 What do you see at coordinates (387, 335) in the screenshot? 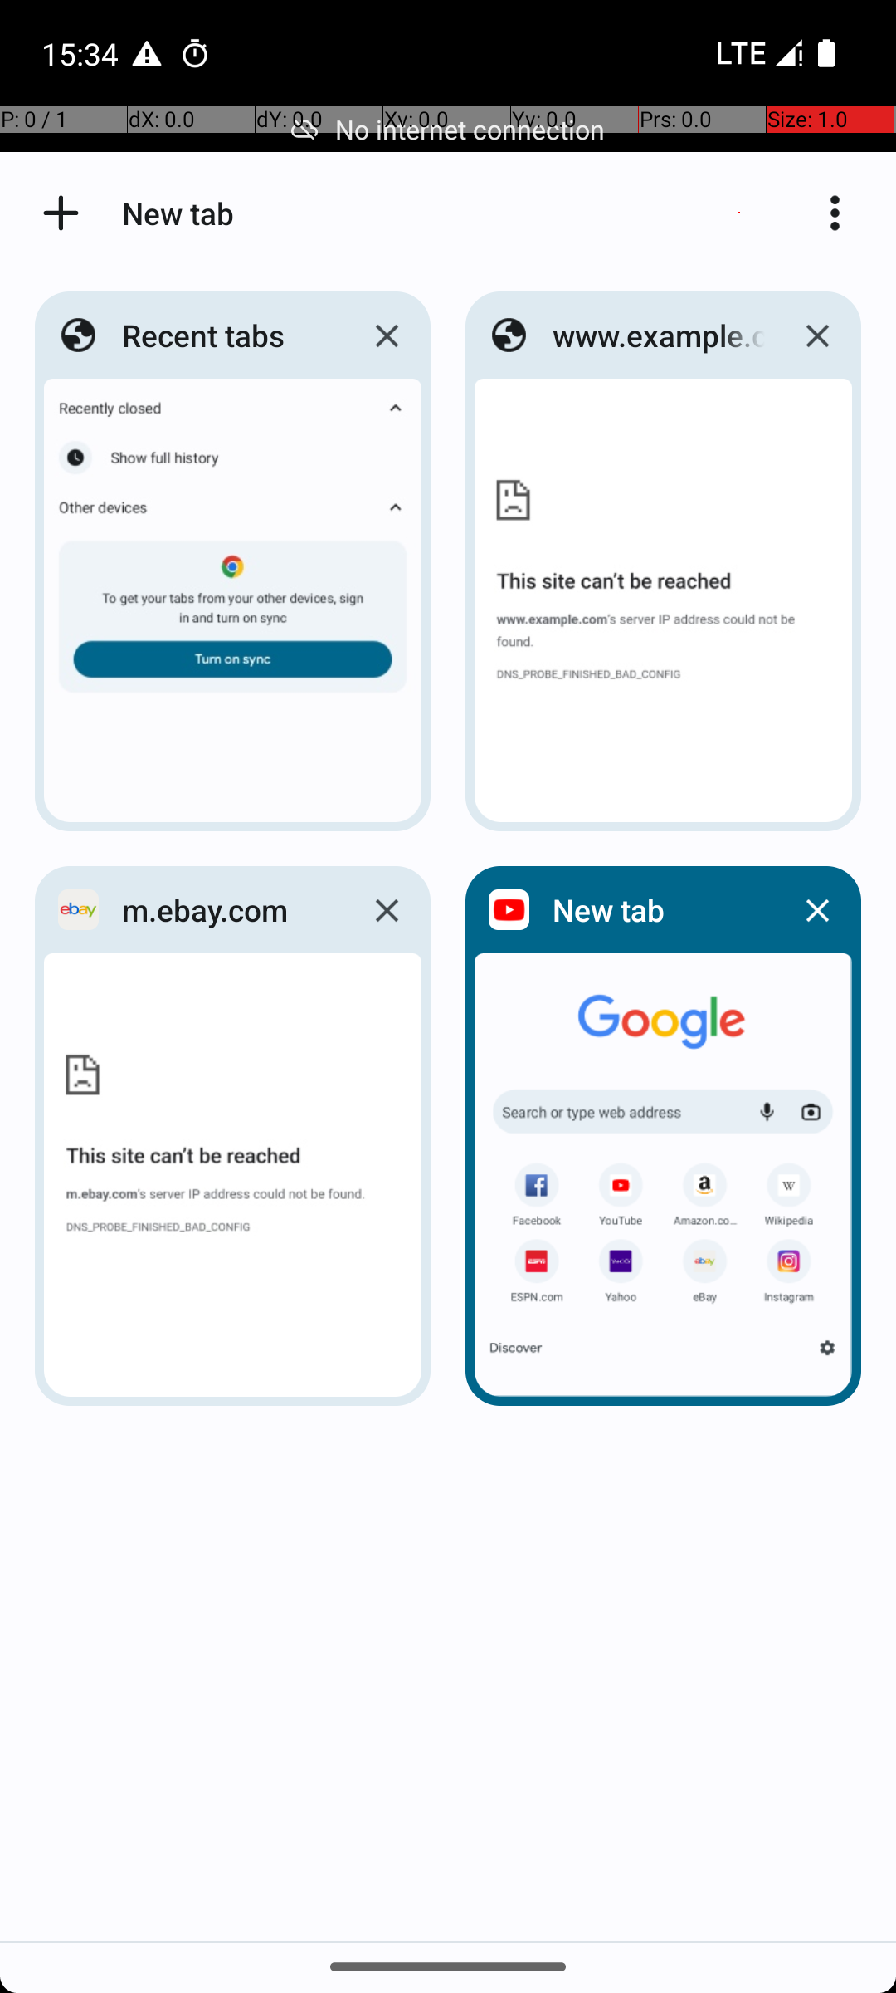
I see `Close Recent tabs tab` at bounding box center [387, 335].